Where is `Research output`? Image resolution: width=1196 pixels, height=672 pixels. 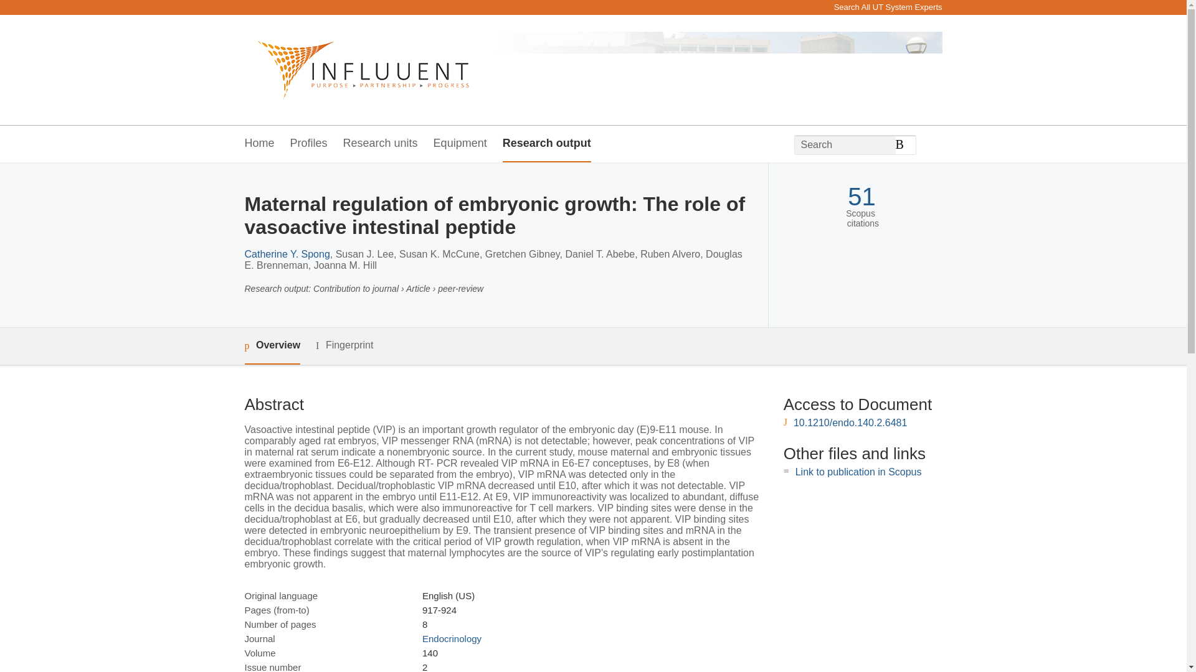
Research output is located at coordinates (546, 144).